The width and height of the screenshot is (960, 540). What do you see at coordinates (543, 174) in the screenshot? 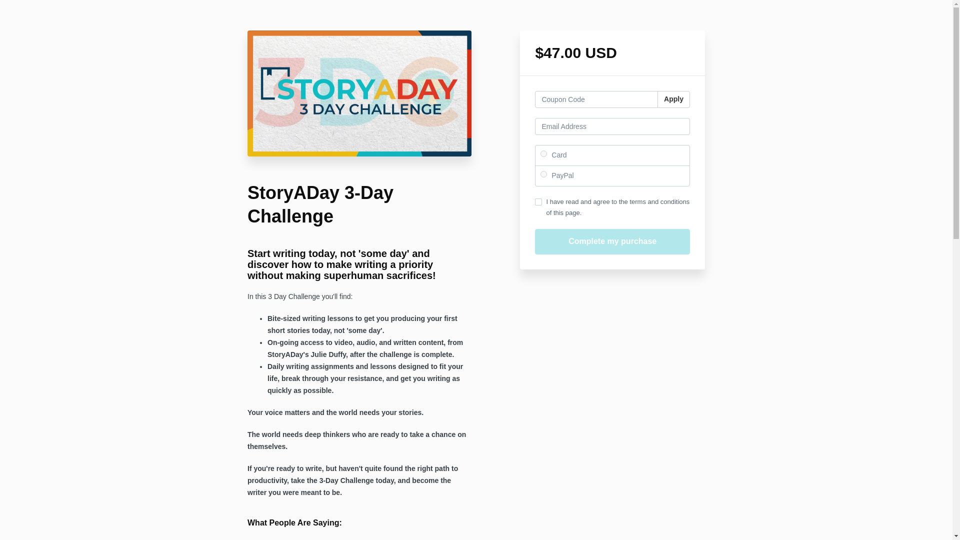
I see `paypal` at bounding box center [543, 174].